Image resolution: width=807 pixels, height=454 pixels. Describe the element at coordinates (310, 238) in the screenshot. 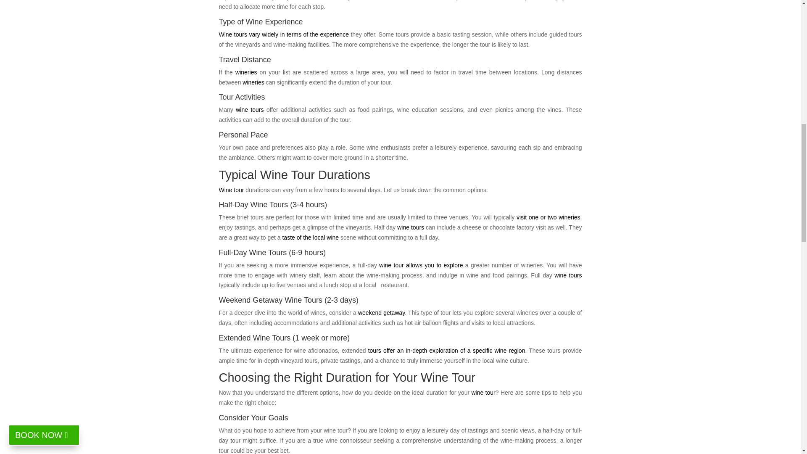

I see `taste of the local wine` at that location.